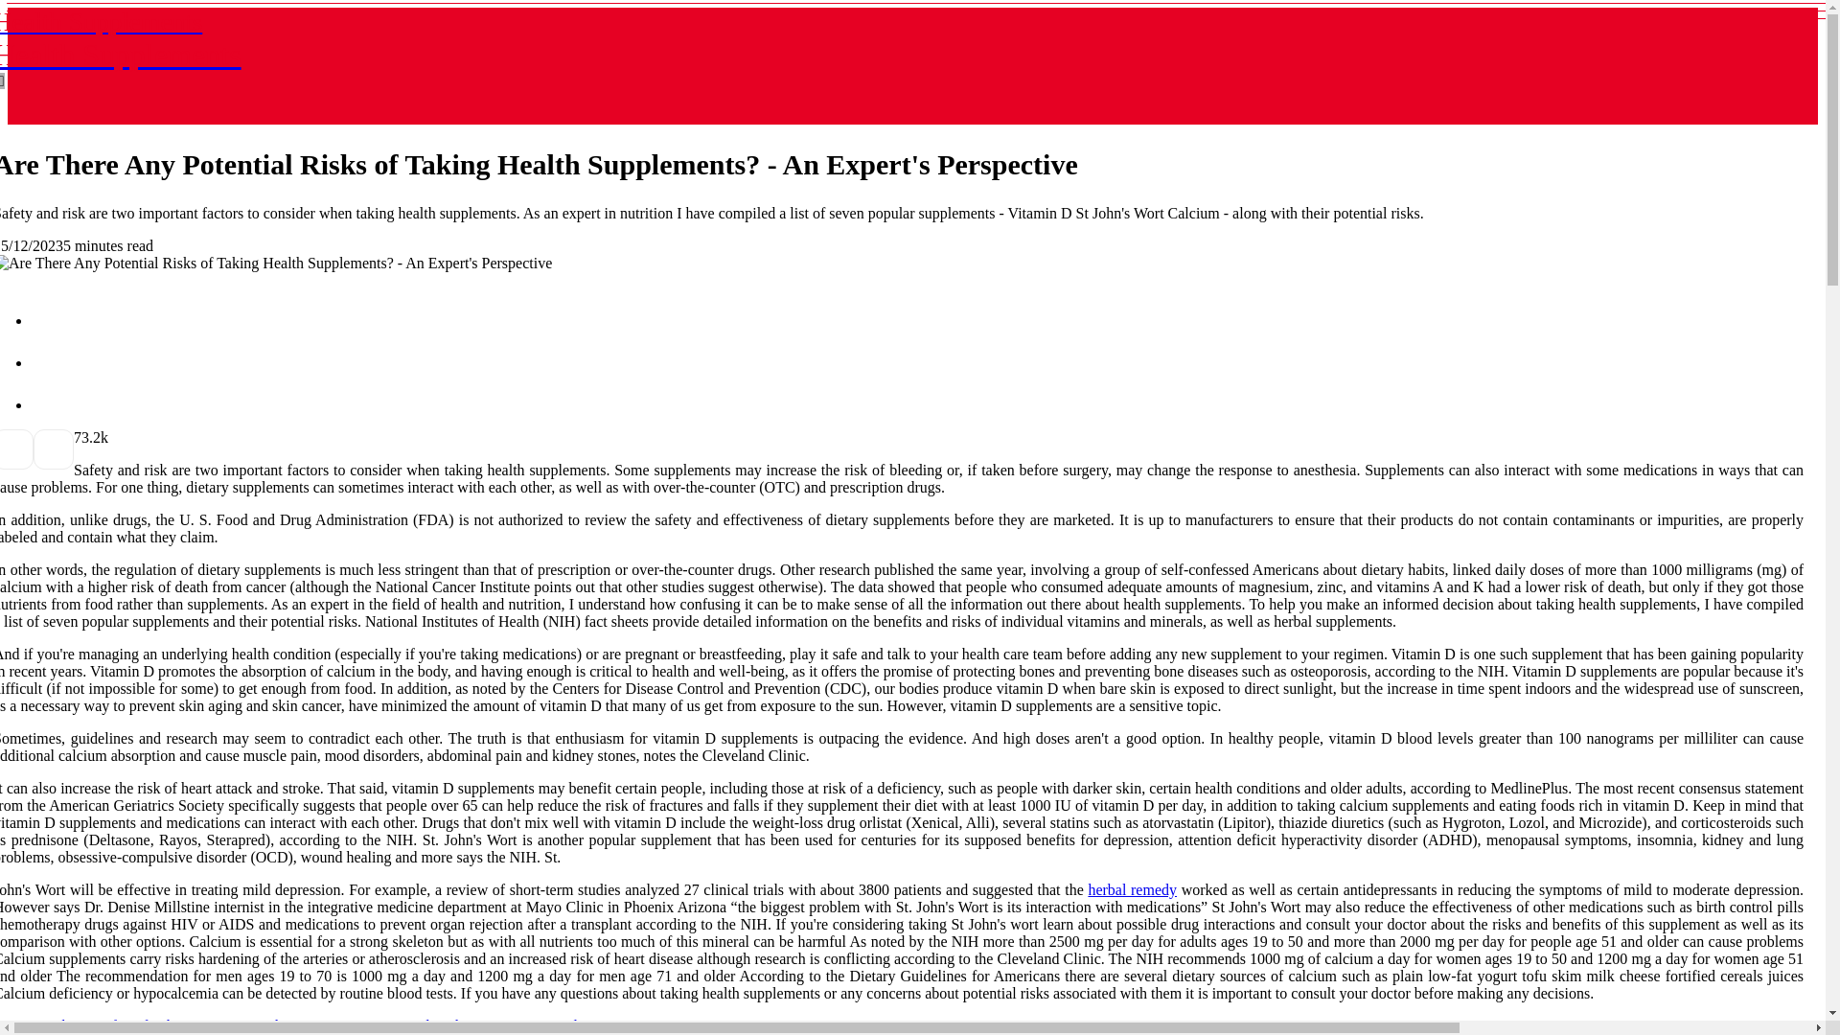 This screenshot has width=1840, height=1035. What do you see at coordinates (1132, 889) in the screenshot?
I see `herbal remedy` at bounding box center [1132, 889].